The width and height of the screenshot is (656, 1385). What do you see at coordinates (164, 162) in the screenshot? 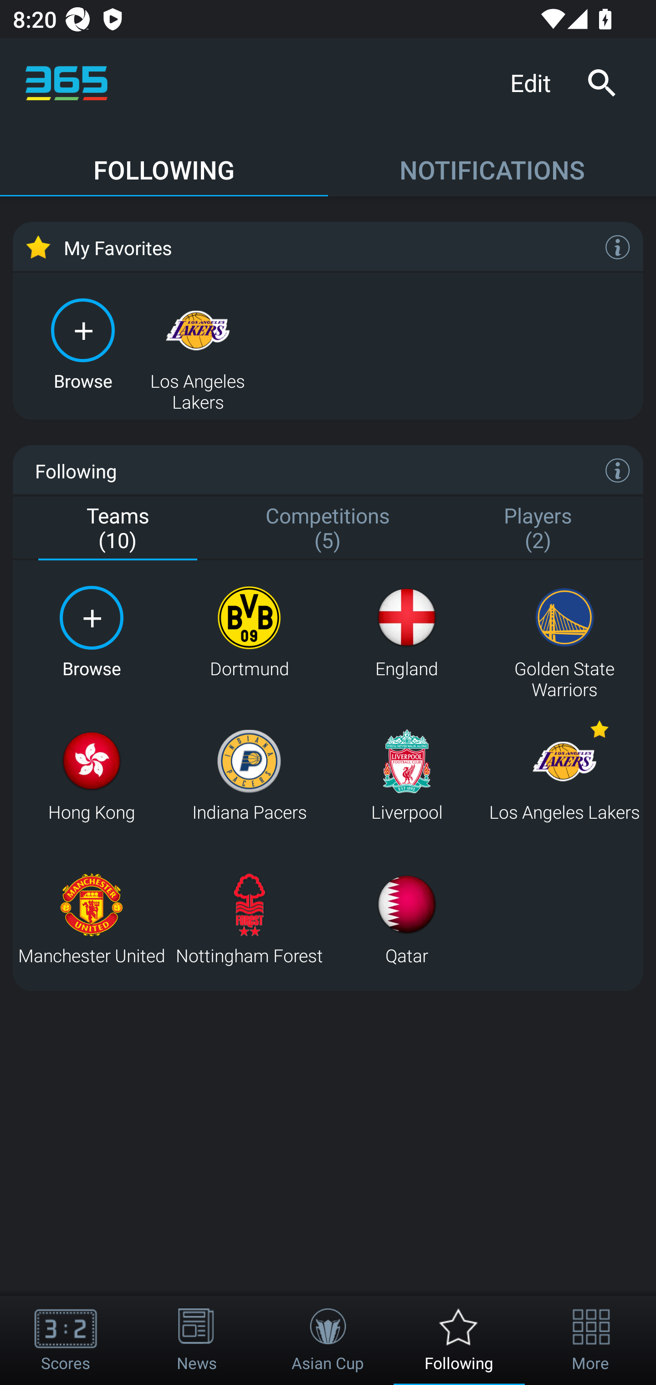
I see `FOLLOWING` at bounding box center [164, 162].